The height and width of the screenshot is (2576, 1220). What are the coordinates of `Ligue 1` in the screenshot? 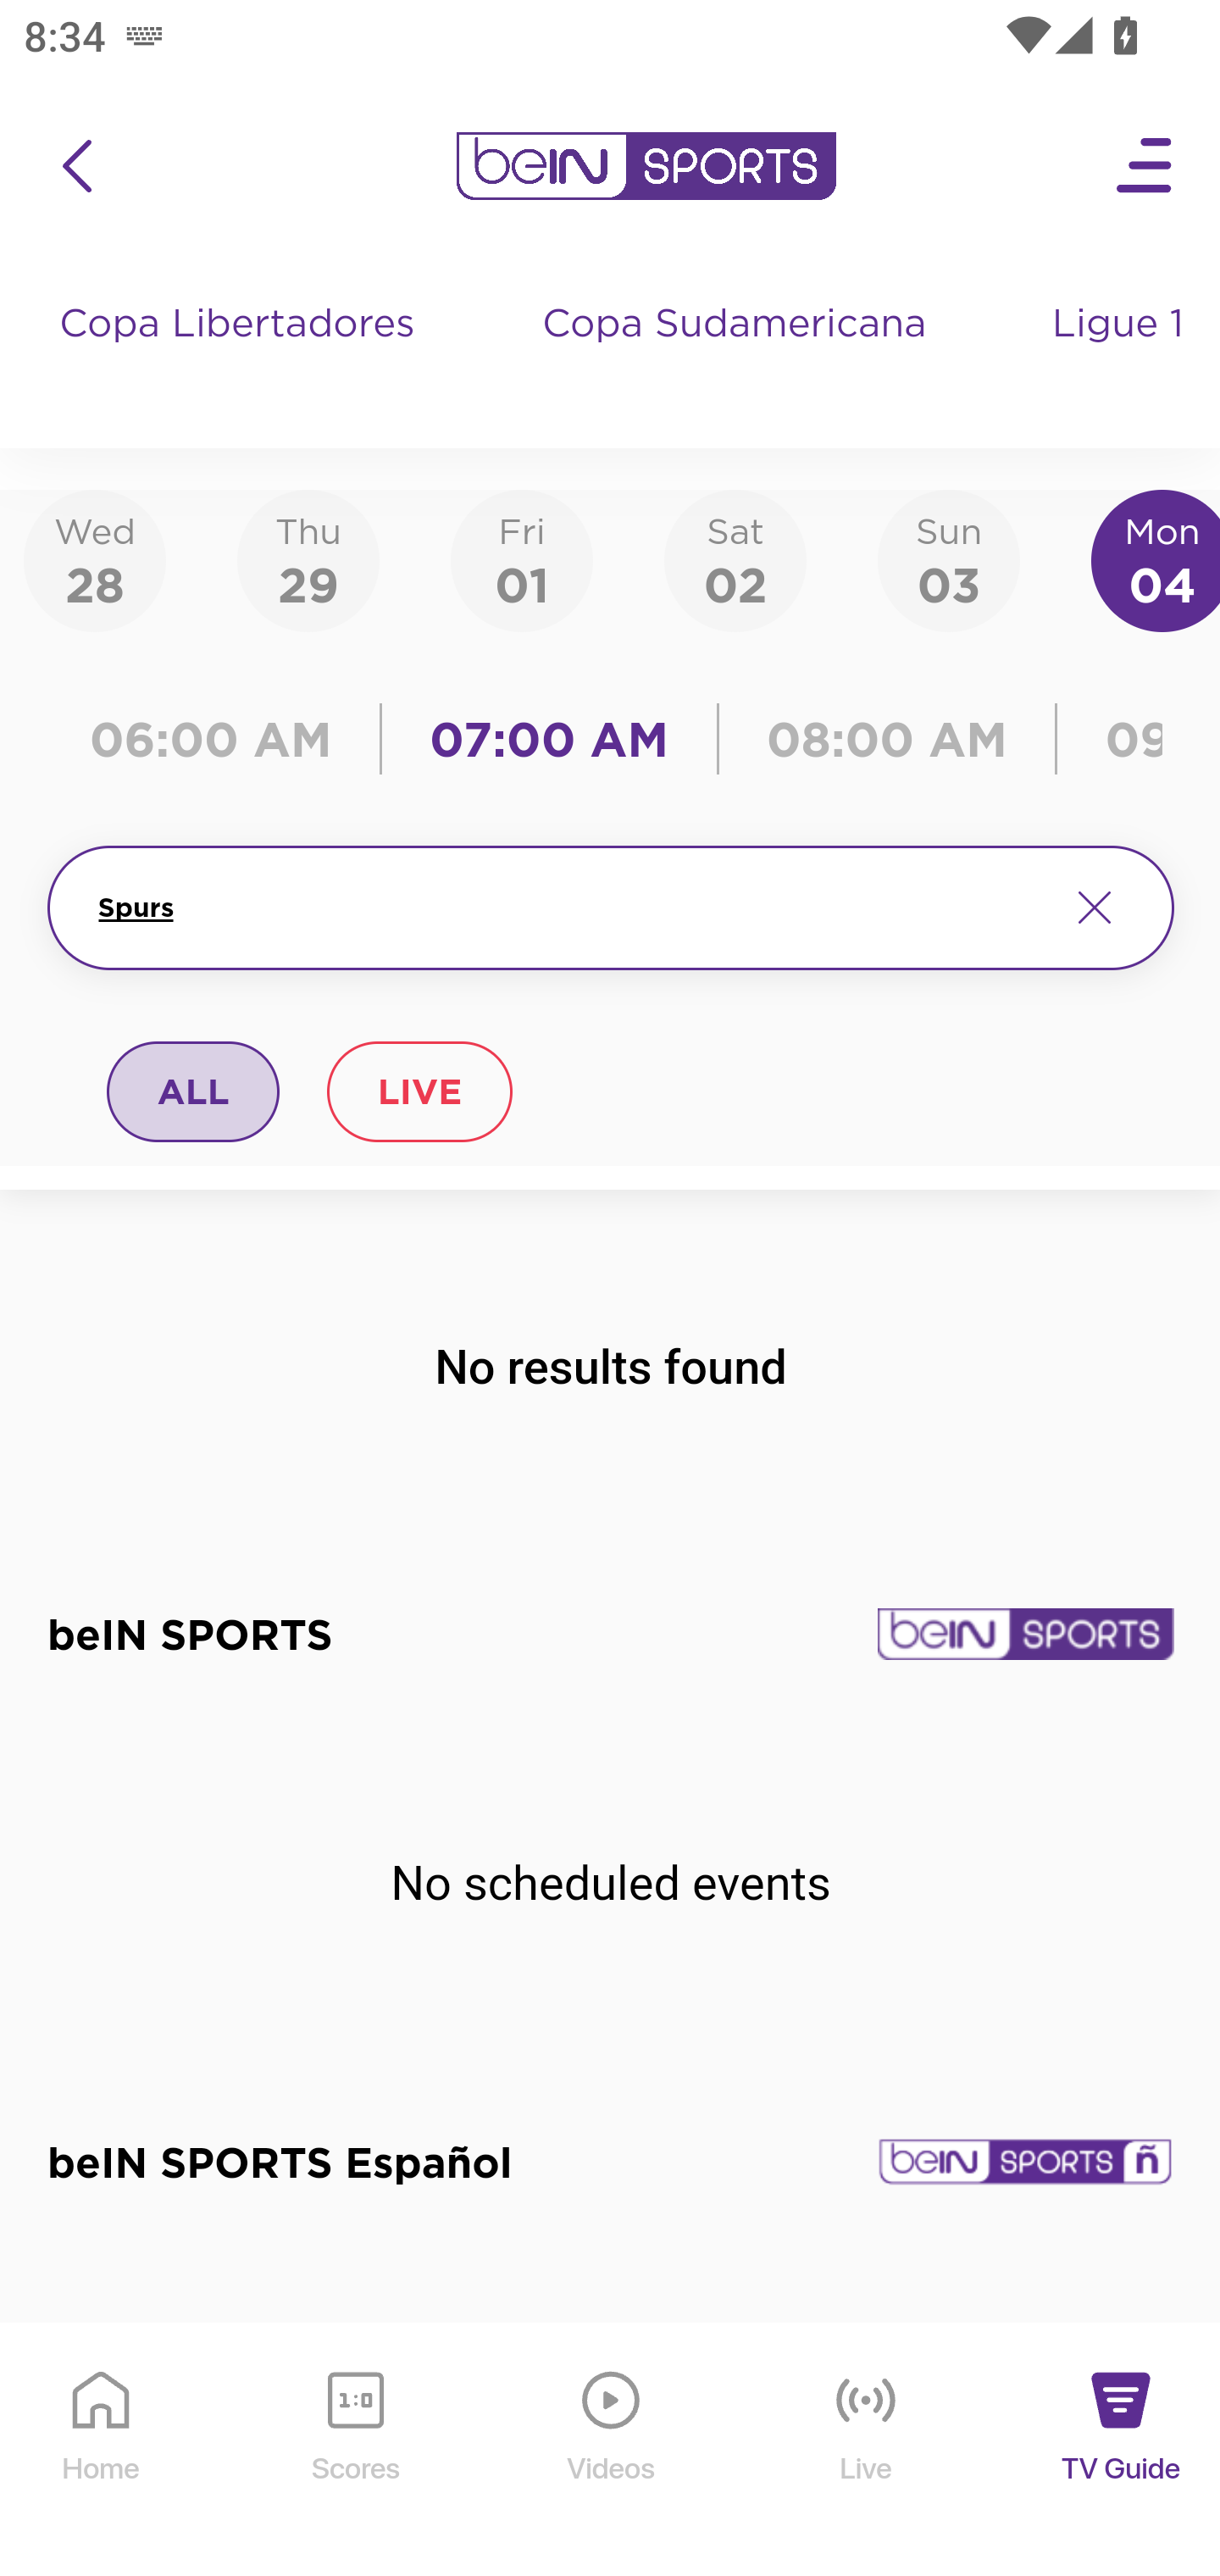 It's located at (1121, 356).